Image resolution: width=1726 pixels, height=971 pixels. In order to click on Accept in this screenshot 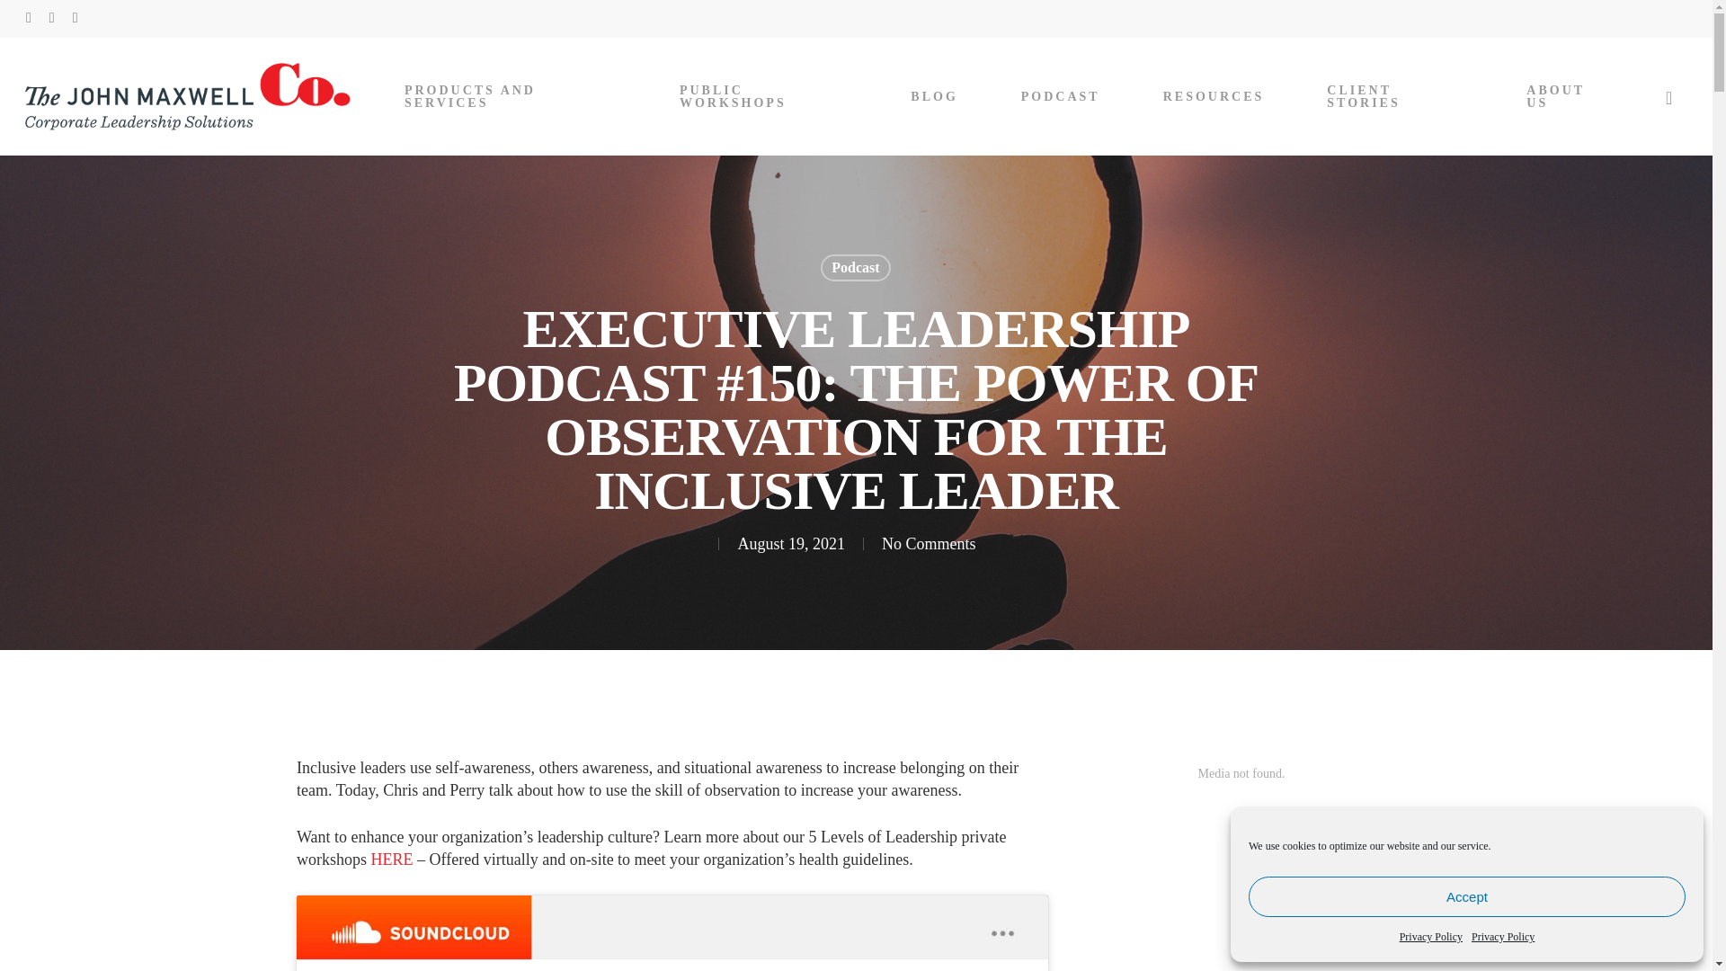, I will do `click(1467, 896)`.